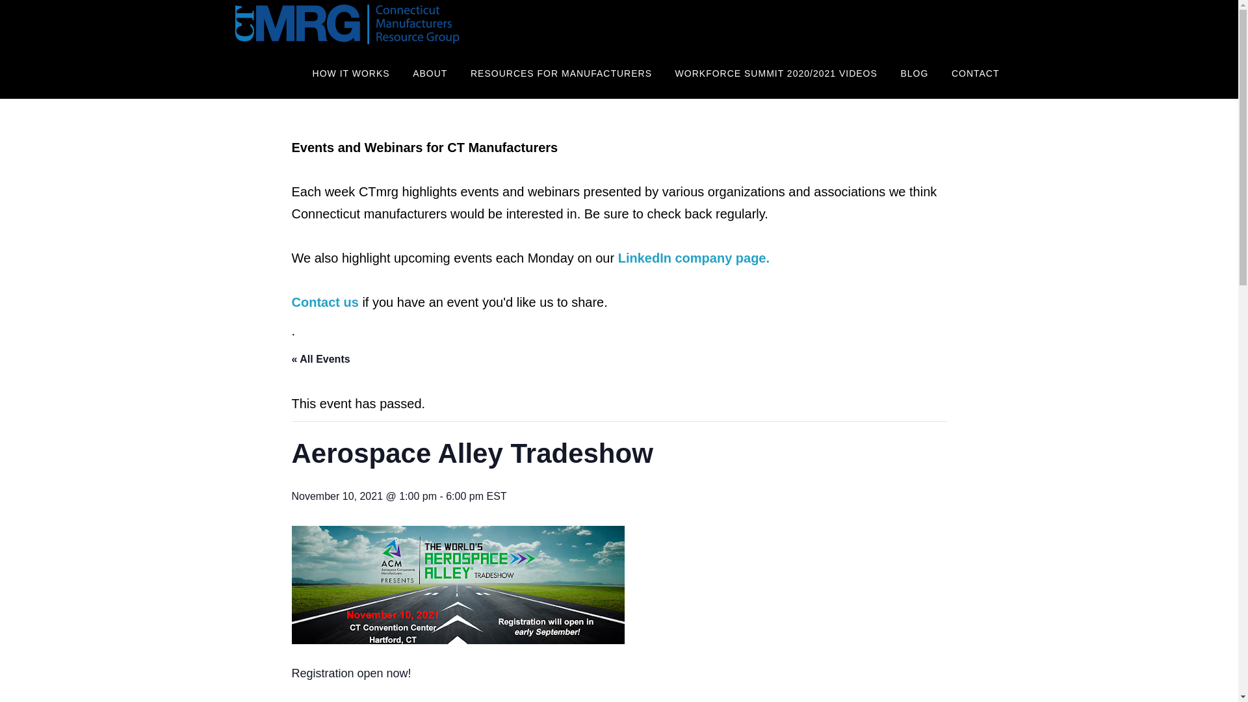 This screenshot has width=1248, height=702. Describe the element at coordinates (346, 25) in the screenshot. I see `CT MANUFACTURERS RESOURCE GROUP` at that location.